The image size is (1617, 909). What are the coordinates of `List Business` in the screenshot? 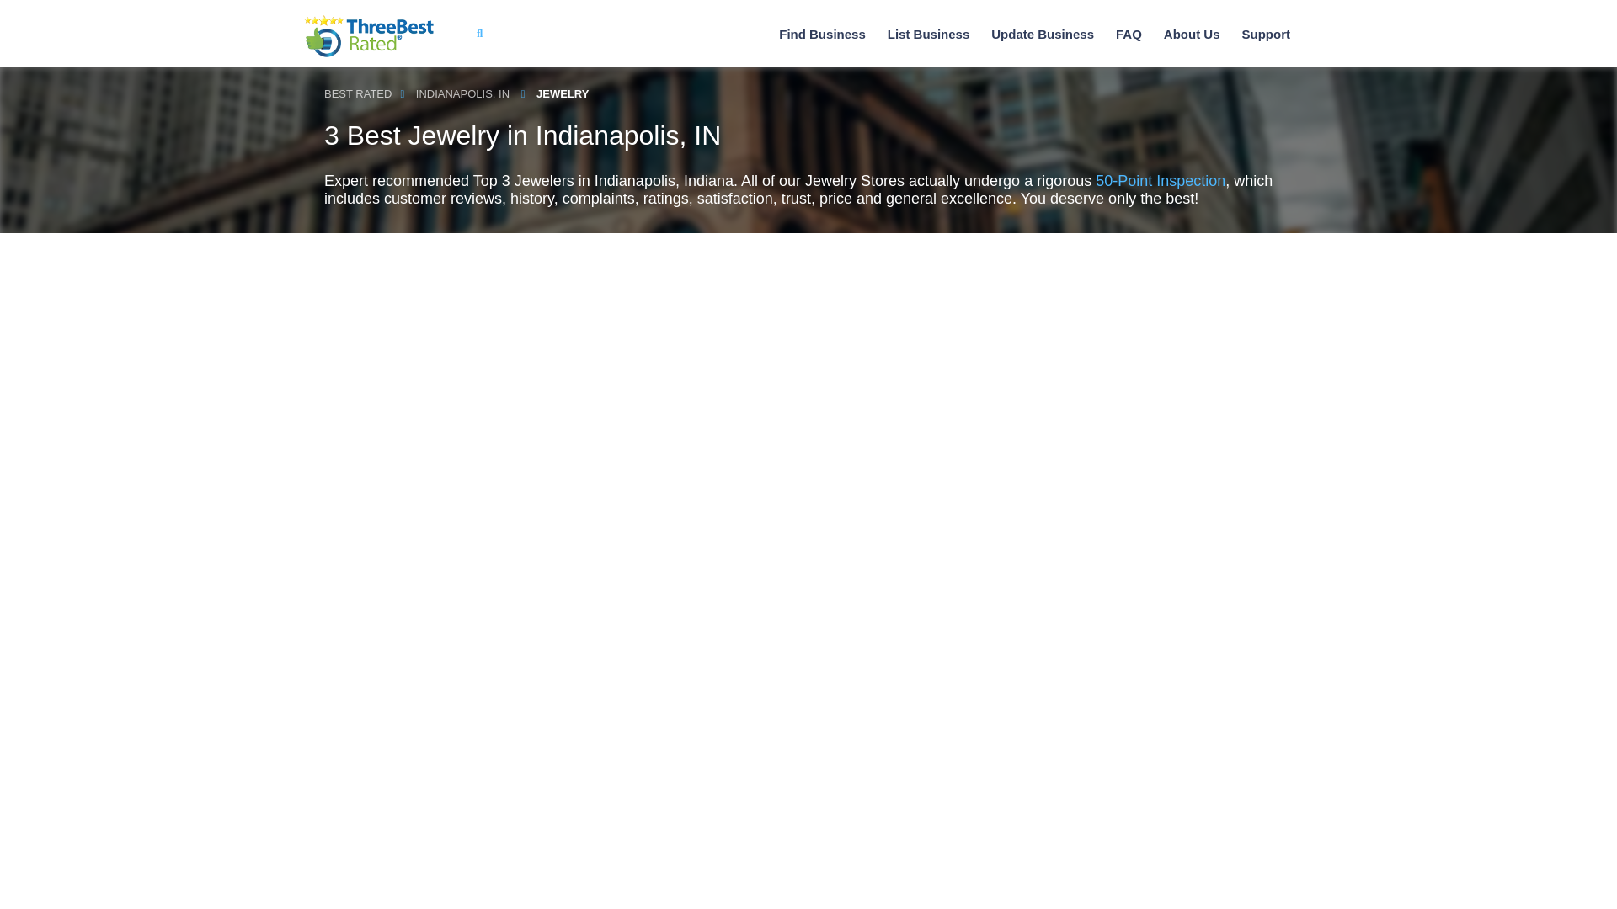 It's located at (928, 34).